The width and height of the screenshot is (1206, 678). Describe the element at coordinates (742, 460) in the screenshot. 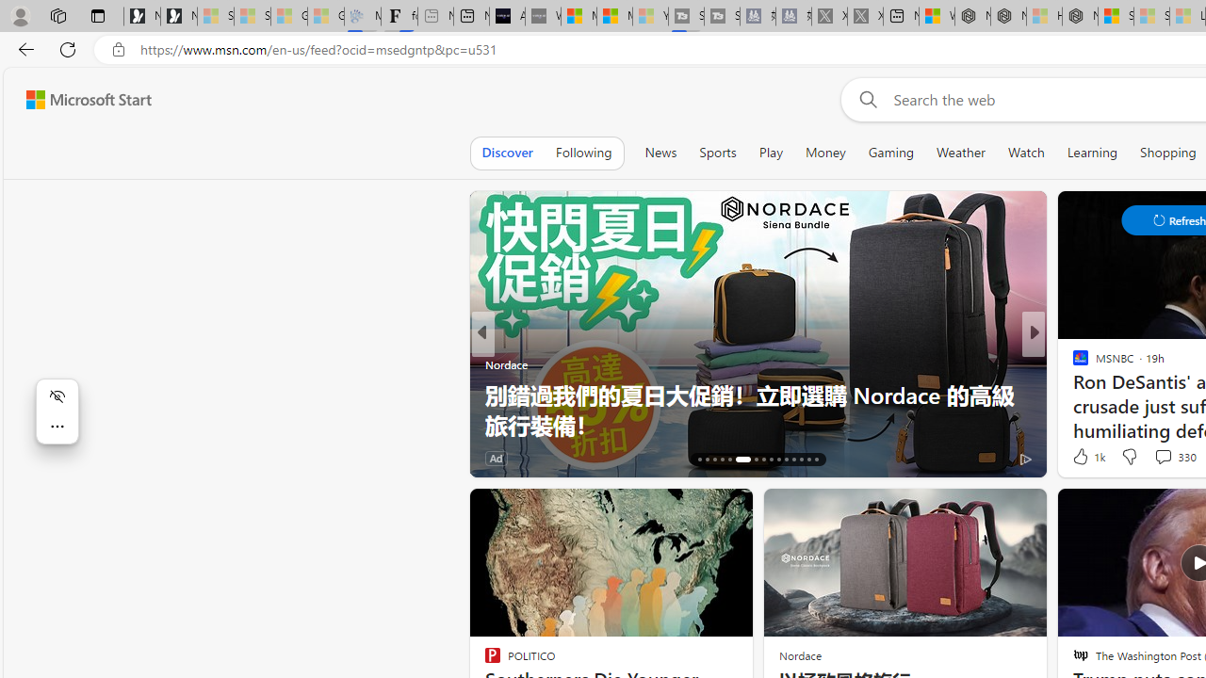

I see `AutomationID: tab-21` at that location.